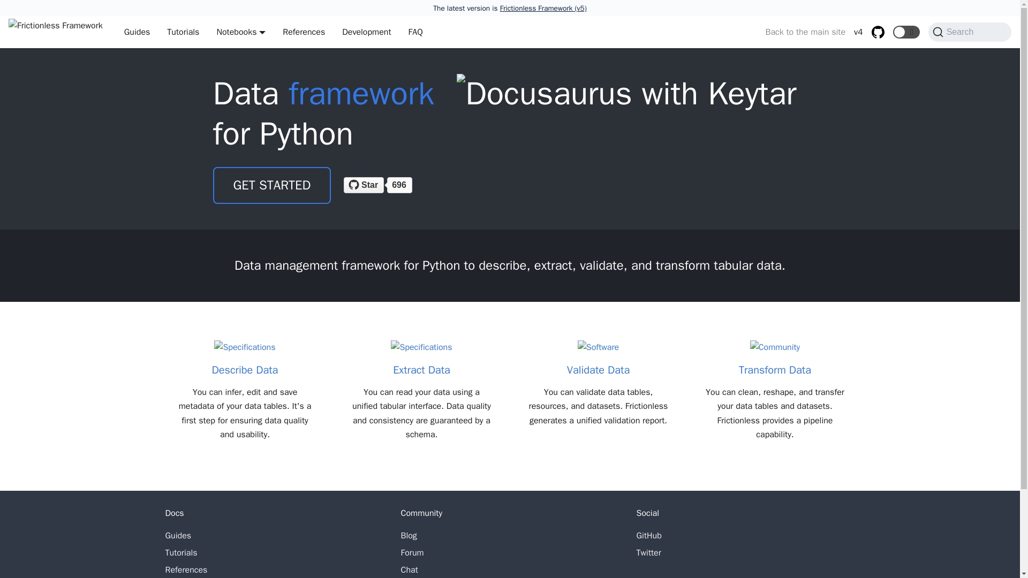 The image size is (1028, 578). What do you see at coordinates (415, 32) in the screenshot?
I see `FAQ` at bounding box center [415, 32].